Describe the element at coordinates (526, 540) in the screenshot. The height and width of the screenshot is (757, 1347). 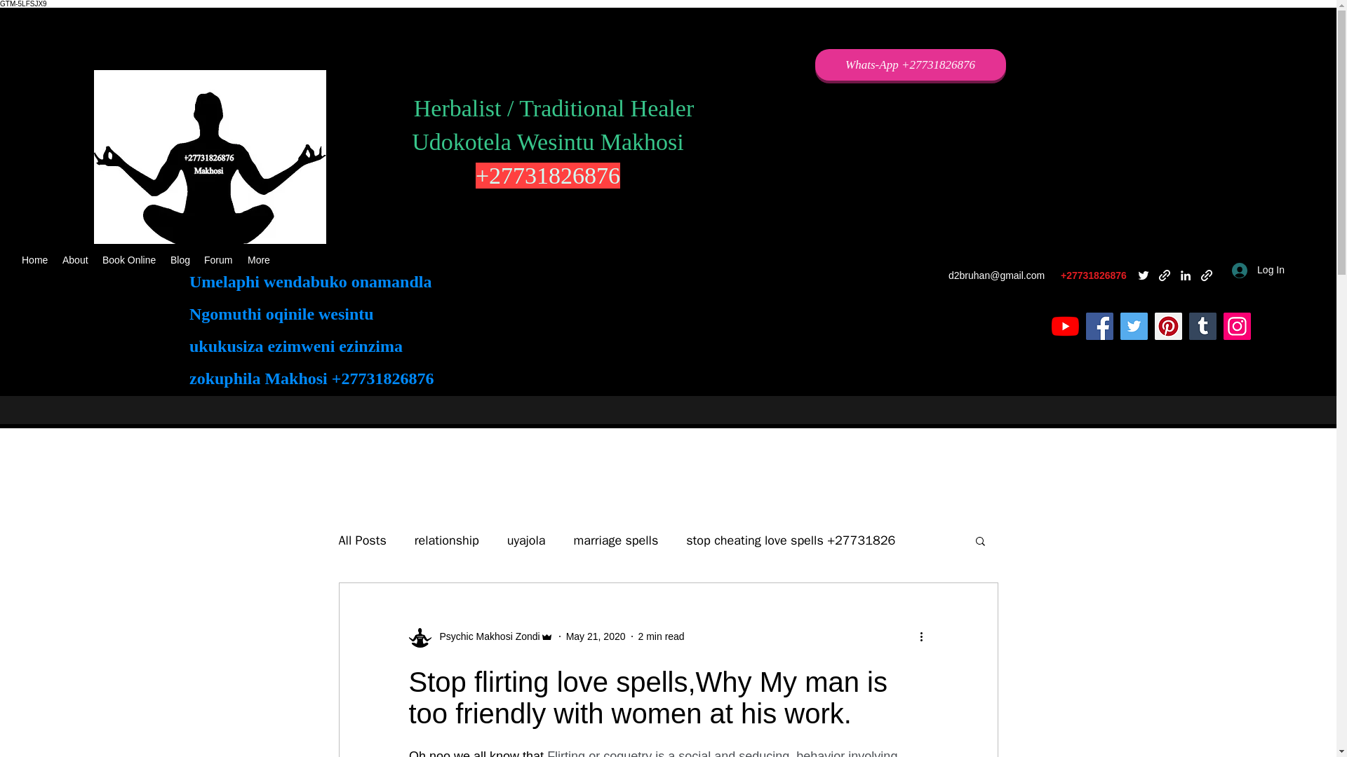
I see `uyajola` at that location.